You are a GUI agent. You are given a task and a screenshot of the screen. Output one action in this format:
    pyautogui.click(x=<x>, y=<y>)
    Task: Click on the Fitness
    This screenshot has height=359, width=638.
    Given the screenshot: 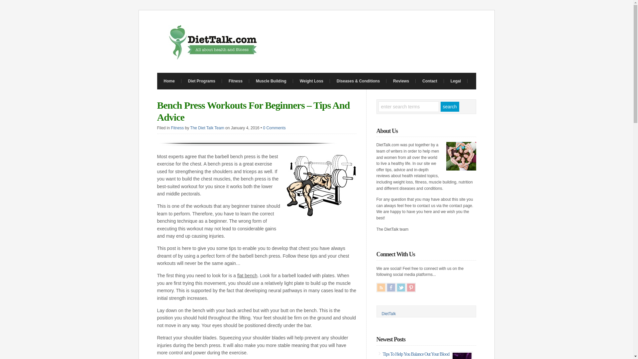 What is the action you would take?
    pyautogui.click(x=236, y=81)
    